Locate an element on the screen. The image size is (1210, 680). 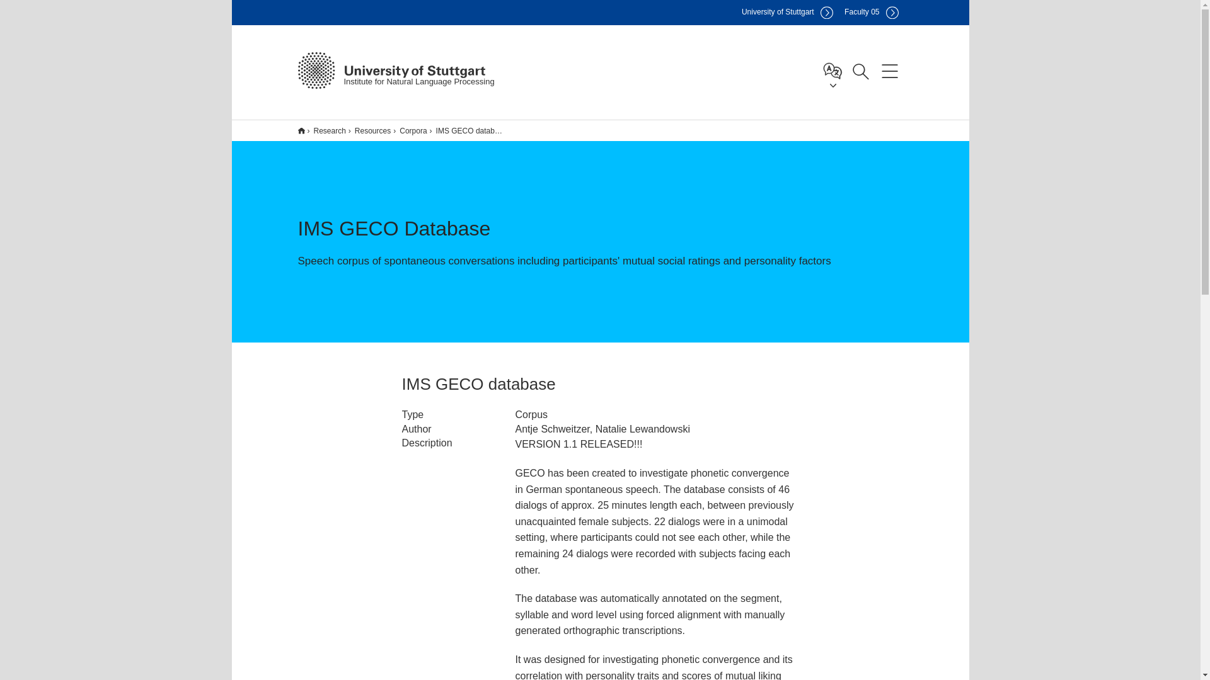
Search is located at coordinates (860, 70).